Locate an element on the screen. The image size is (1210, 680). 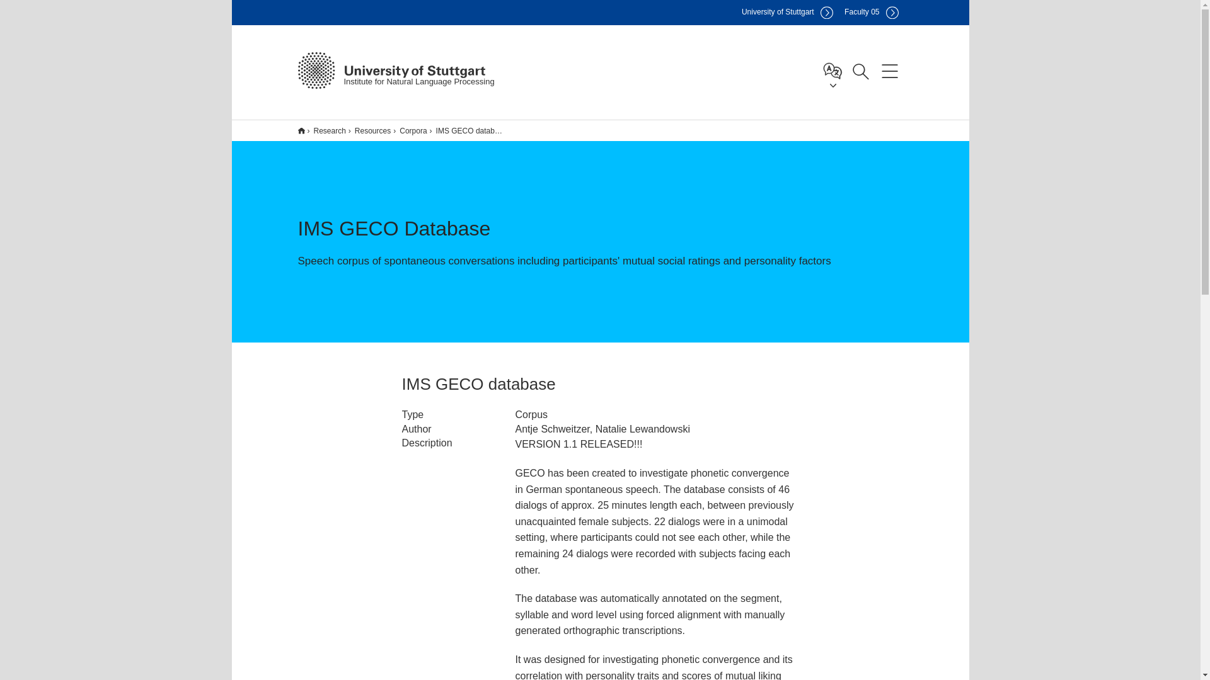
Search is located at coordinates (860, 70).